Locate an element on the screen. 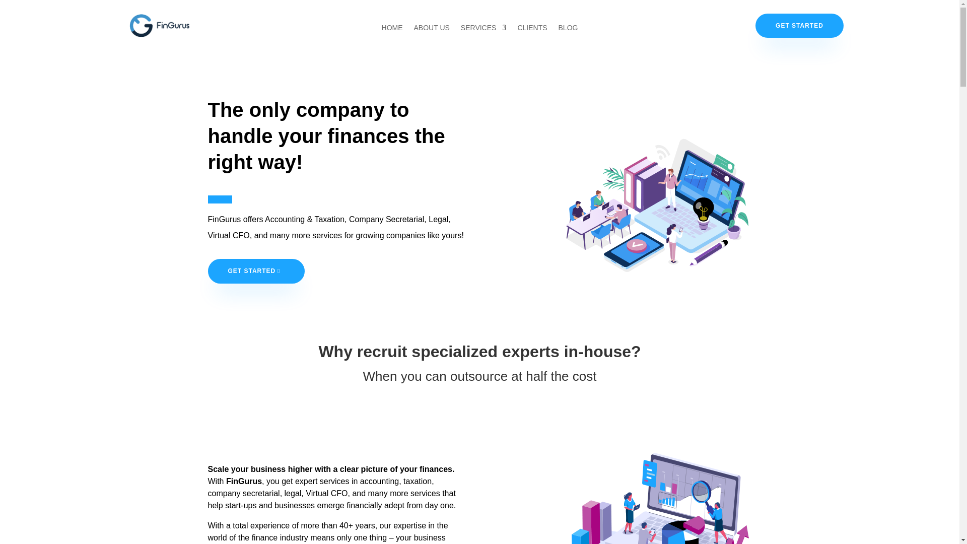  FinGuru-Logo is located at coordinates (159, 26).